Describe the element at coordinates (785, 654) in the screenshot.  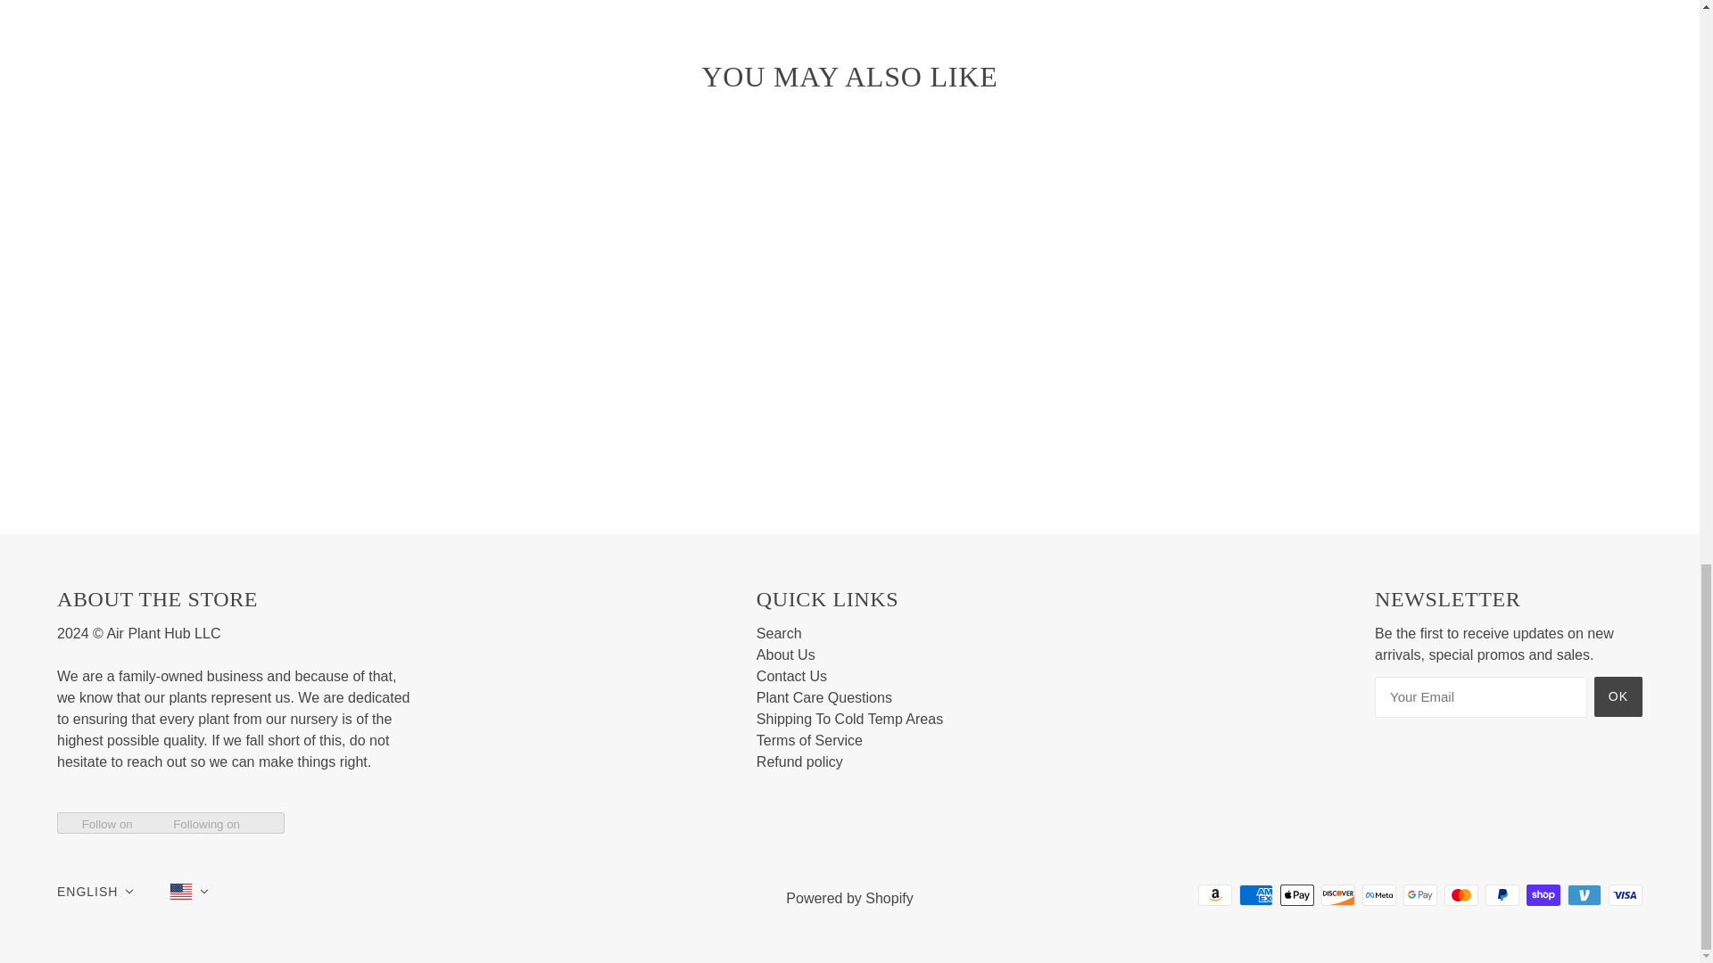
I see `About Us ` at that location.